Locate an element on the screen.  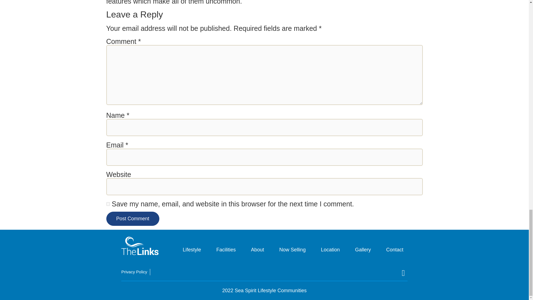
Contact is located at coordinates (395, 250).